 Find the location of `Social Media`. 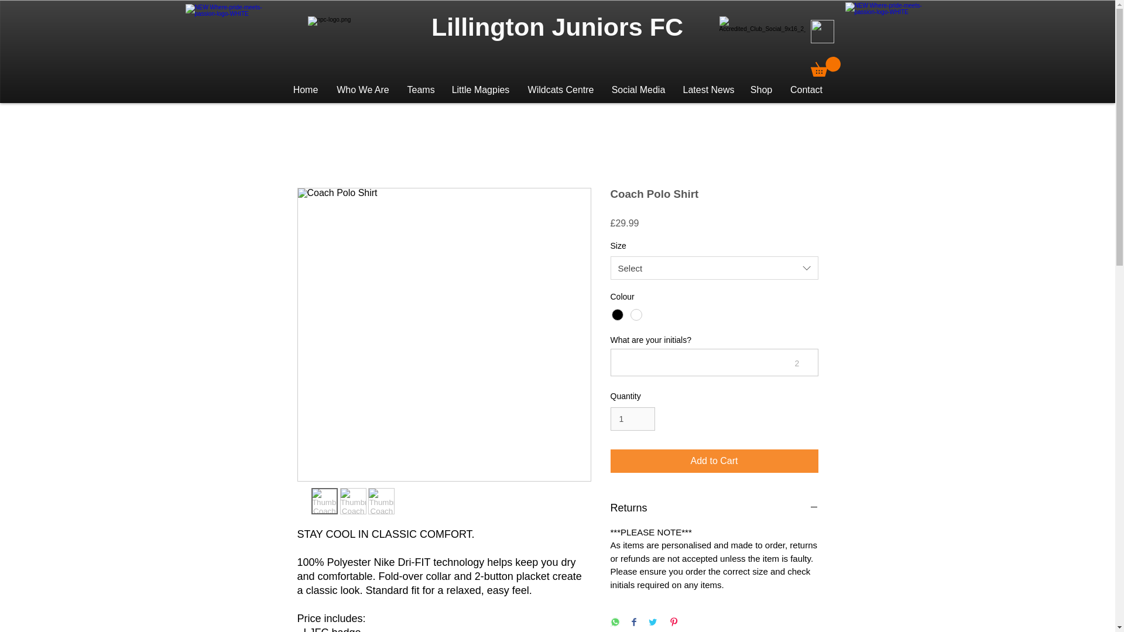

Social Media is located at coordinates (638, 90).